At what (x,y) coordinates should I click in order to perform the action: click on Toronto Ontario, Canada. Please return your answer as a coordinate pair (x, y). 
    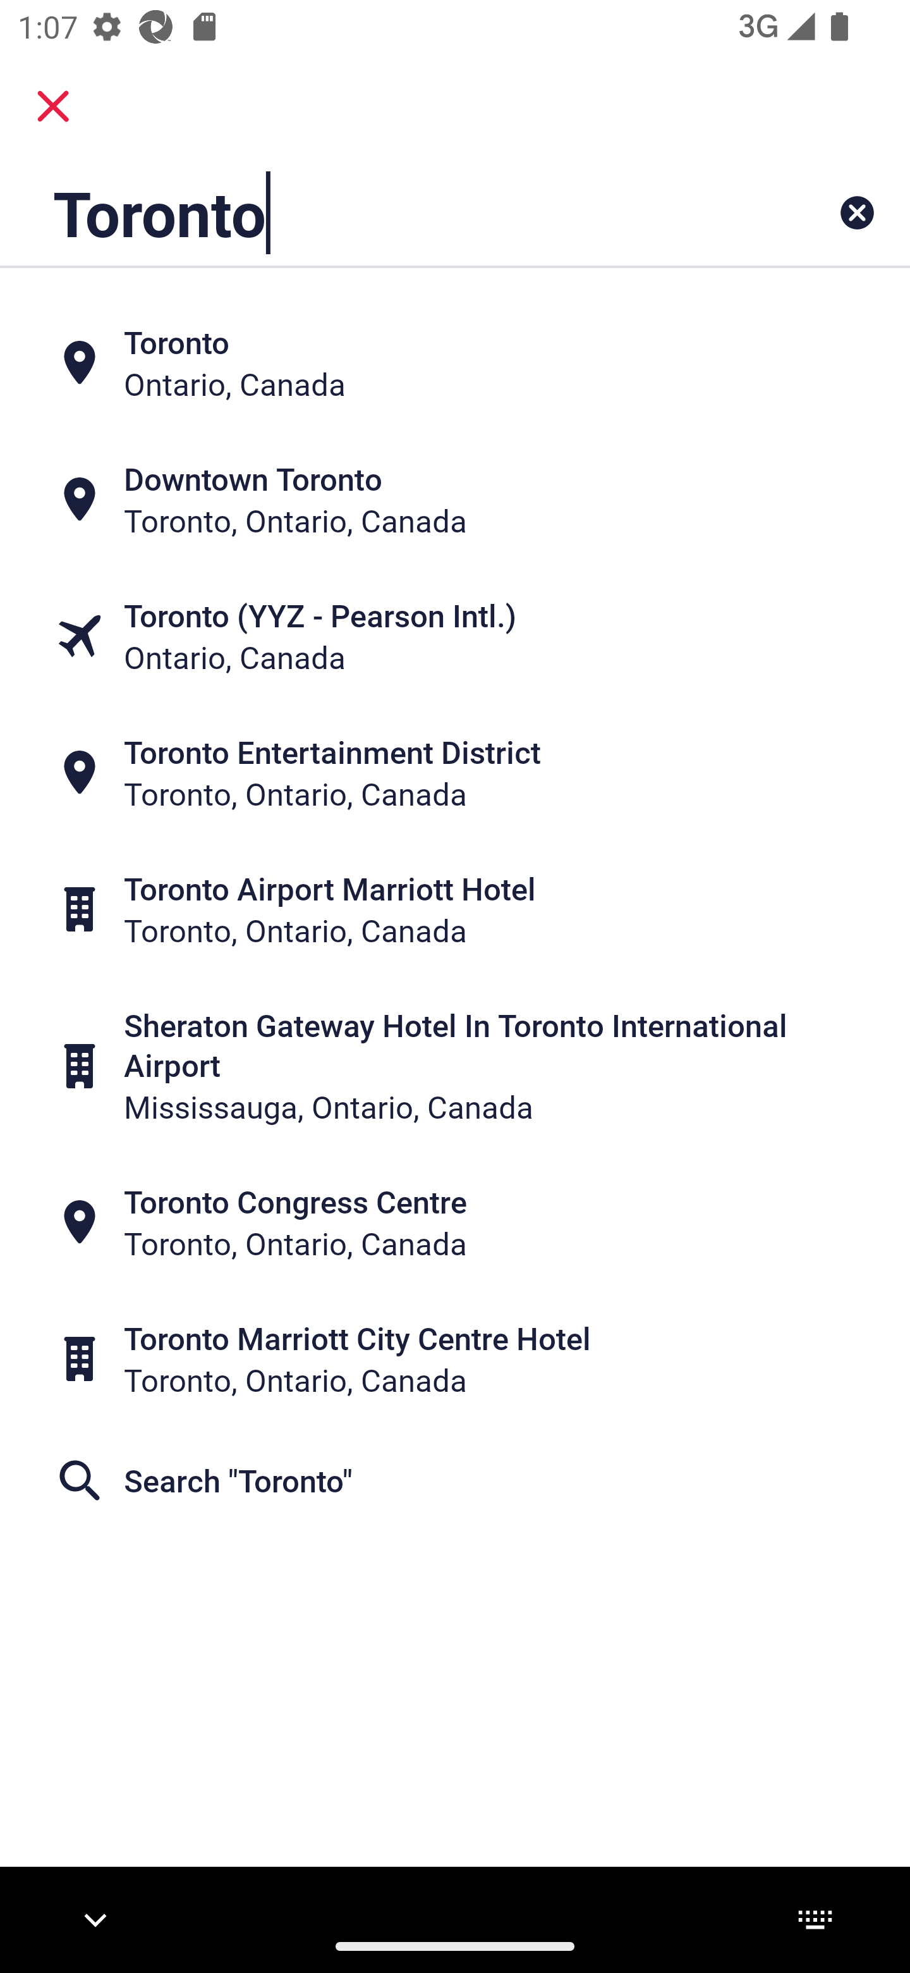
    Looking at the image, I should click on (455, 363).